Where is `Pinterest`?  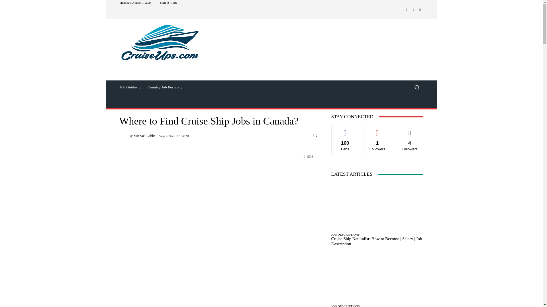 Pinterest is located at coordinates (413, 10).